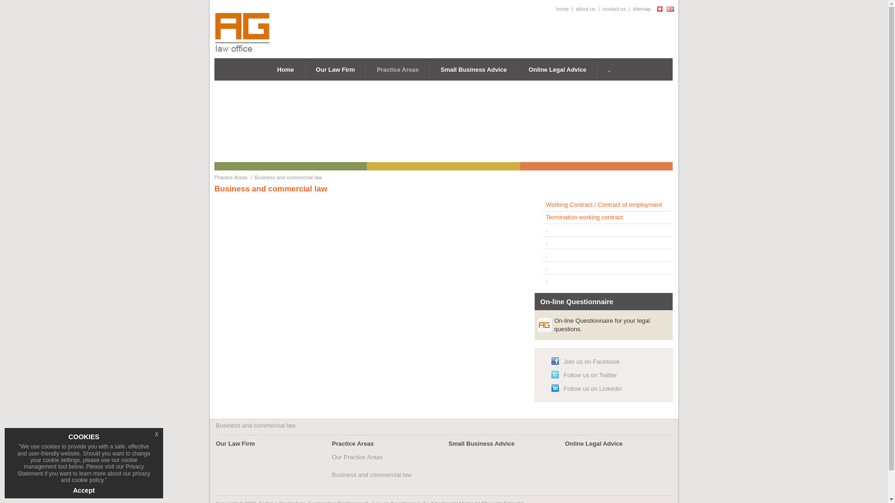 This screenshot has width=895, height=503. I want to click on Our Law Firm, so click(235, 443).